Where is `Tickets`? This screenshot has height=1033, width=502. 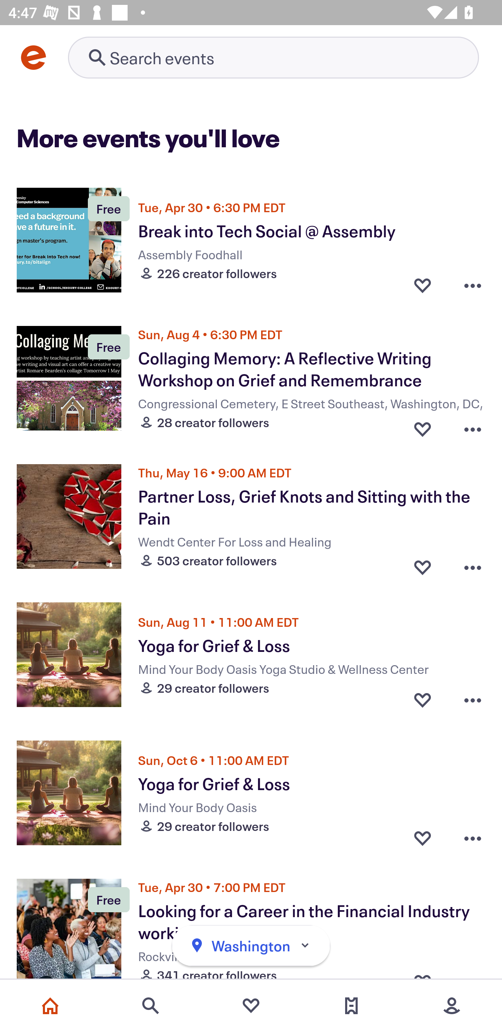 Tickets is located at coordinates (351, 1006).